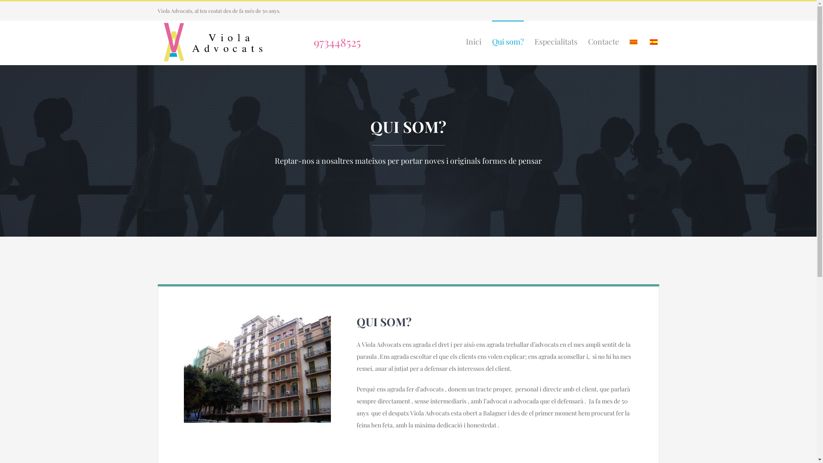  I want to click on Especialitats, so click(556, 41).